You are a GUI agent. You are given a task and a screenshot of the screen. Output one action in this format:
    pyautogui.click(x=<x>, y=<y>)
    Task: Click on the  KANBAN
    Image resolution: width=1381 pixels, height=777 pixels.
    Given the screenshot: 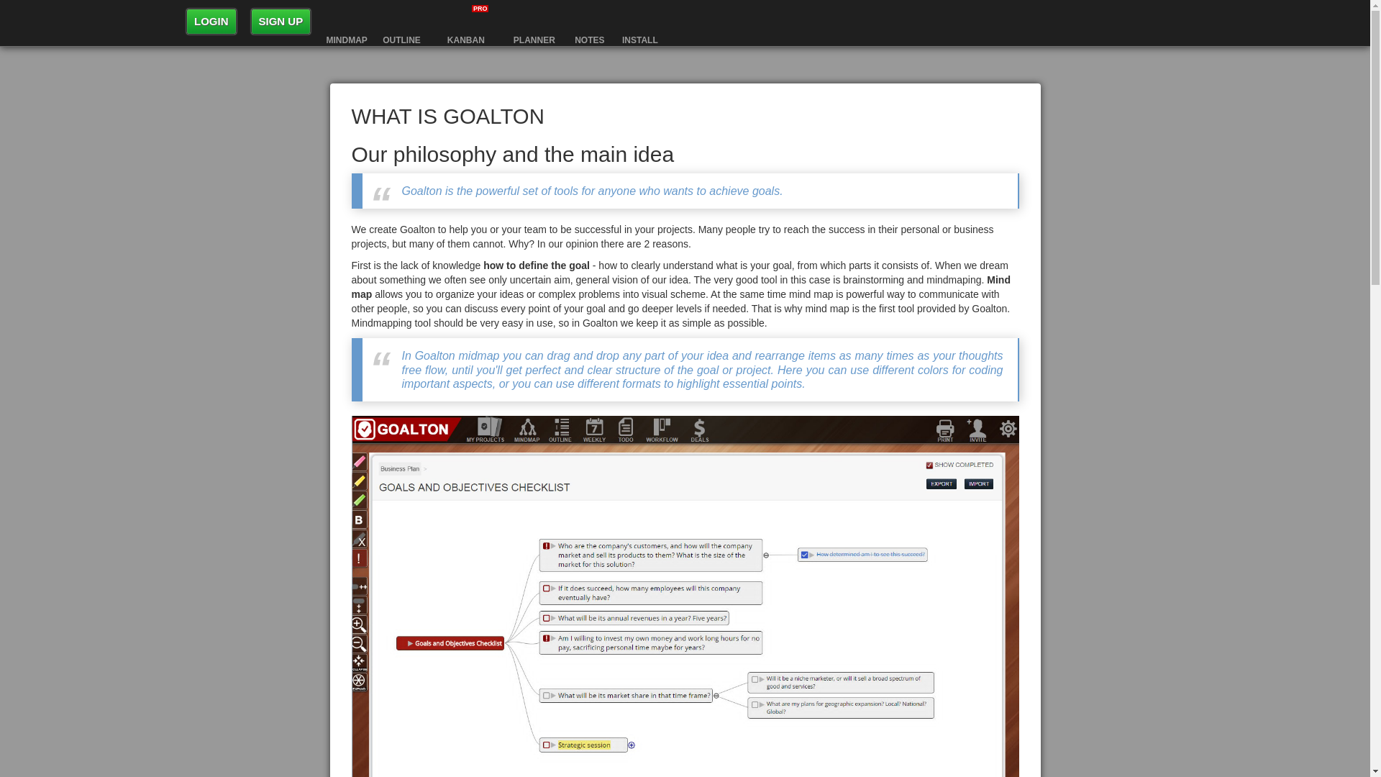 What is the action you would take?
    pyautogui.click(x=466, y=22)
    